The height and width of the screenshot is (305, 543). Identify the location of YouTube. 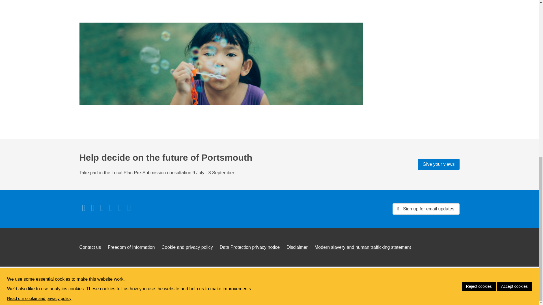
(120, 208).